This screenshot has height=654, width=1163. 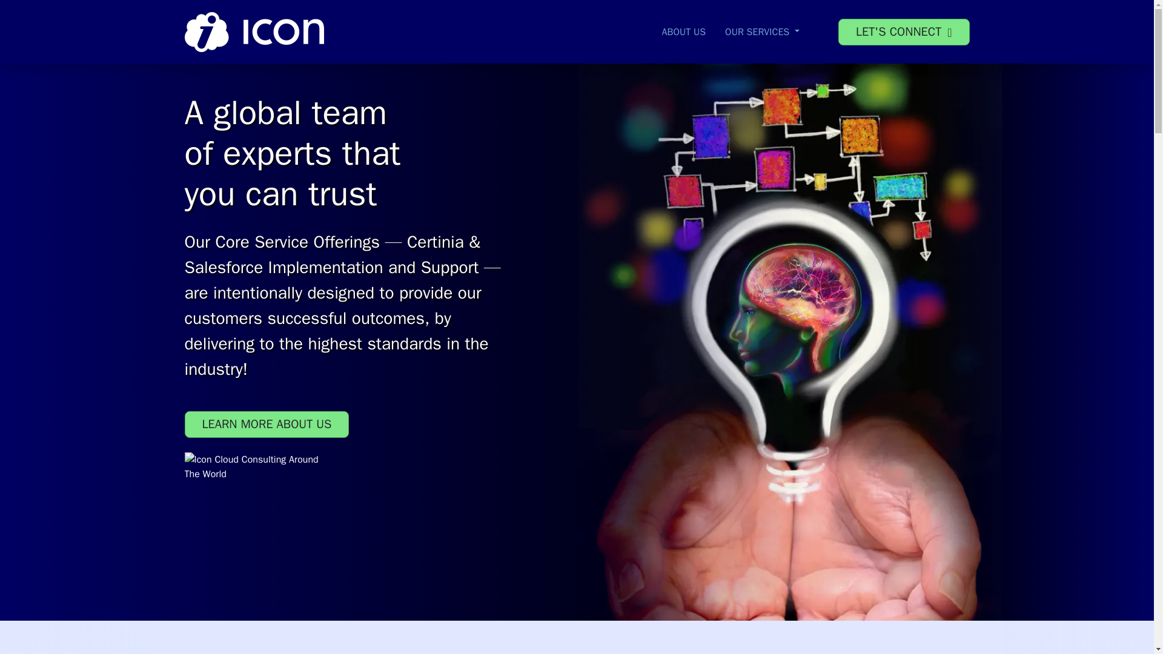 What do you see at coordinates (762, 31) in the screenshot?
I see `OUR SERVICES` at bounding box center [762, 31].